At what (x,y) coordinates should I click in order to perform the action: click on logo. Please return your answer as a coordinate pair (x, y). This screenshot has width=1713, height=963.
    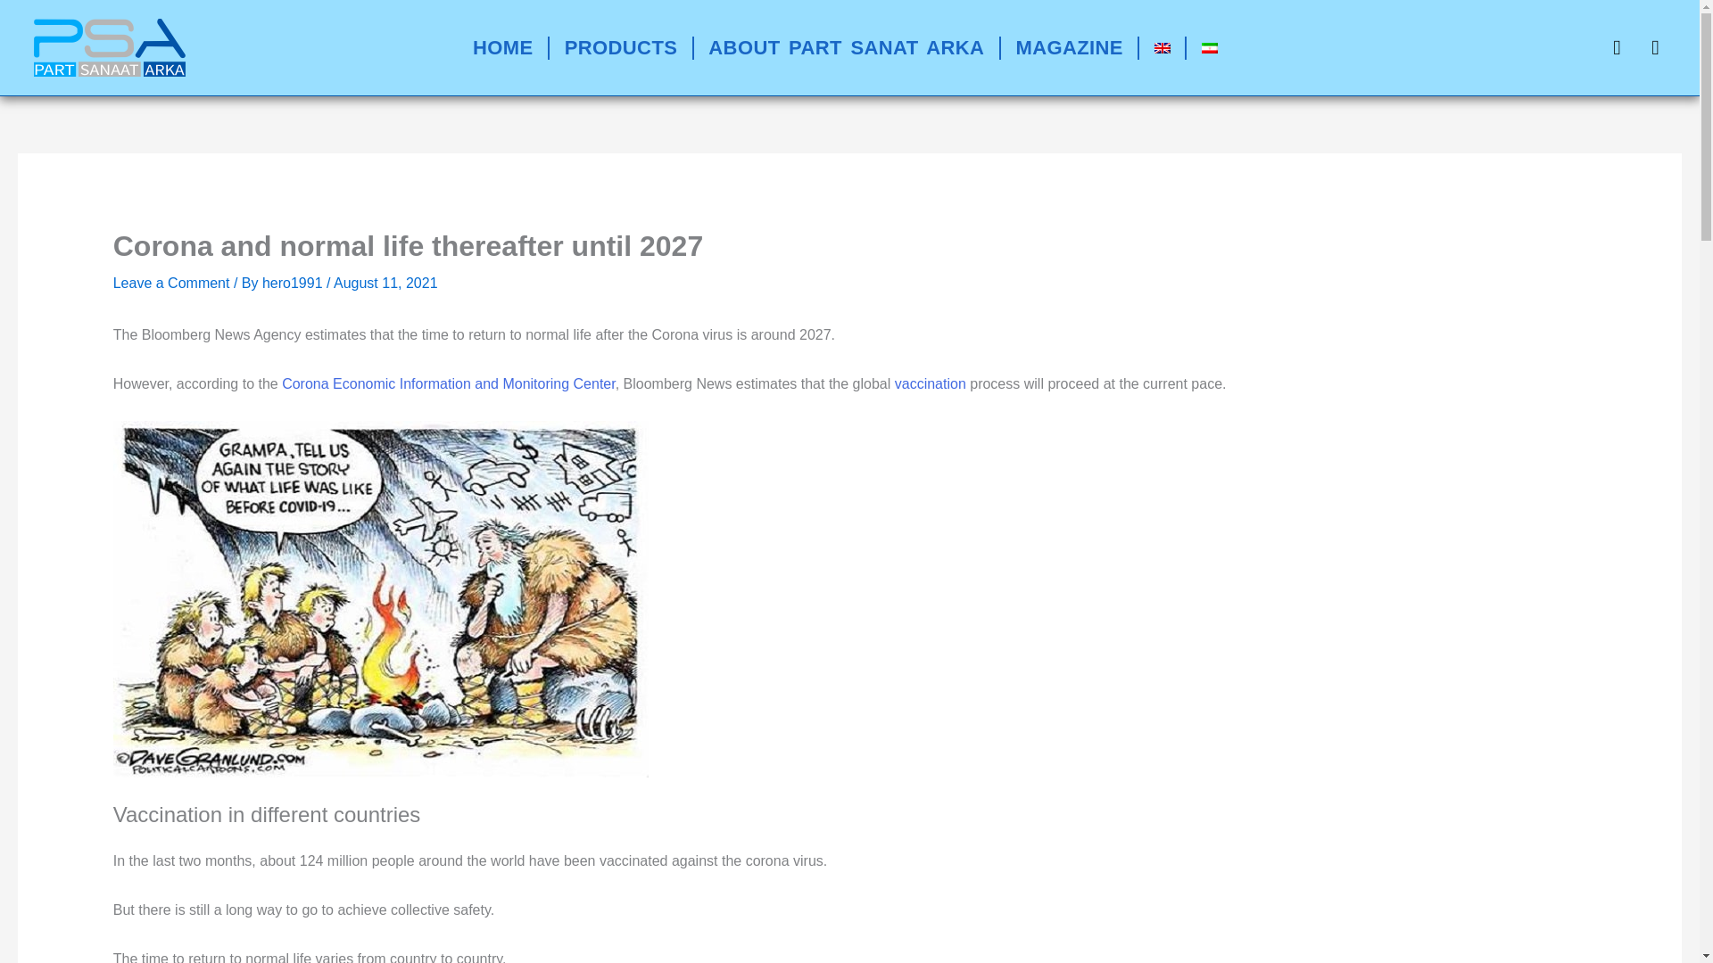
    Looking at the image, I should click on (109, 47).